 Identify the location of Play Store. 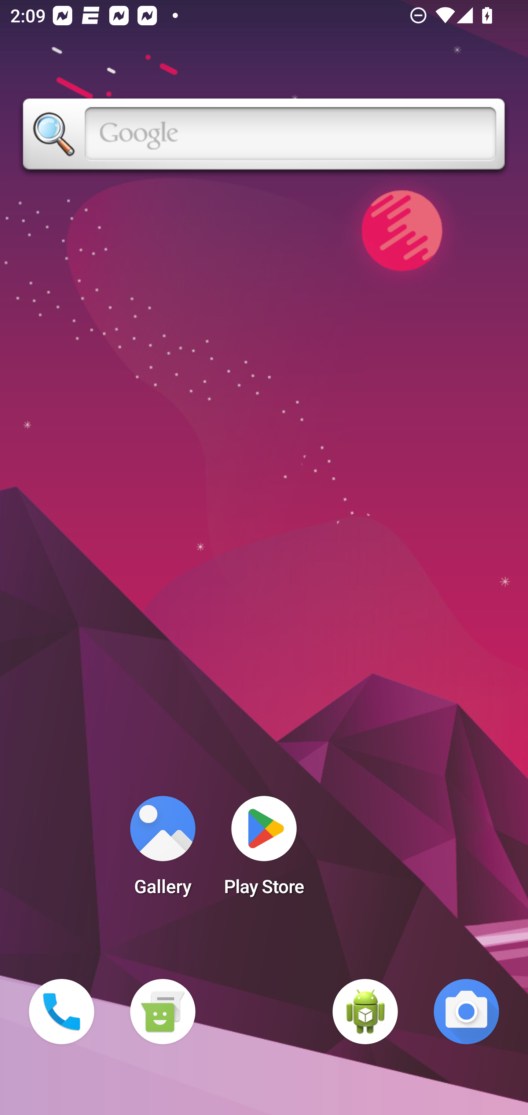
(264, 850).